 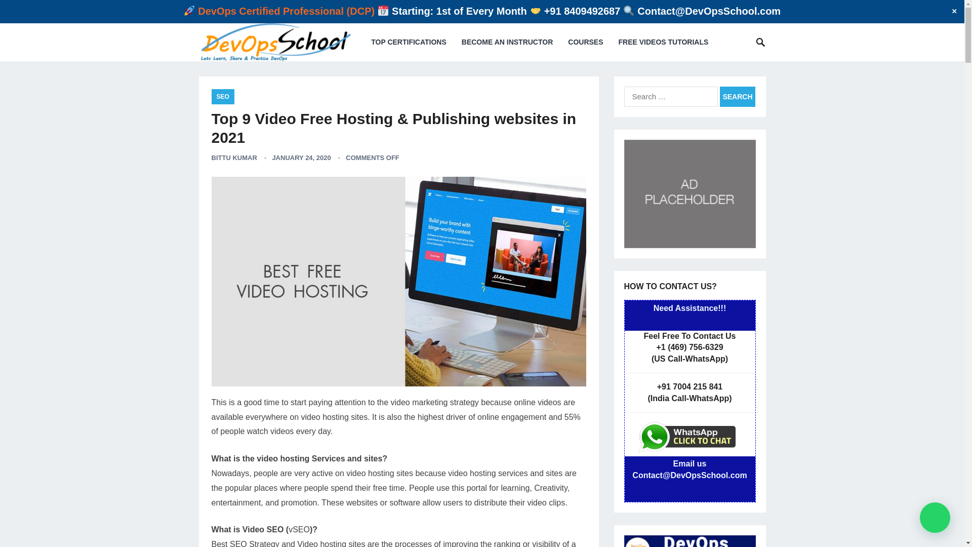 I want to click on COURSES, so click(x=585, y=42).